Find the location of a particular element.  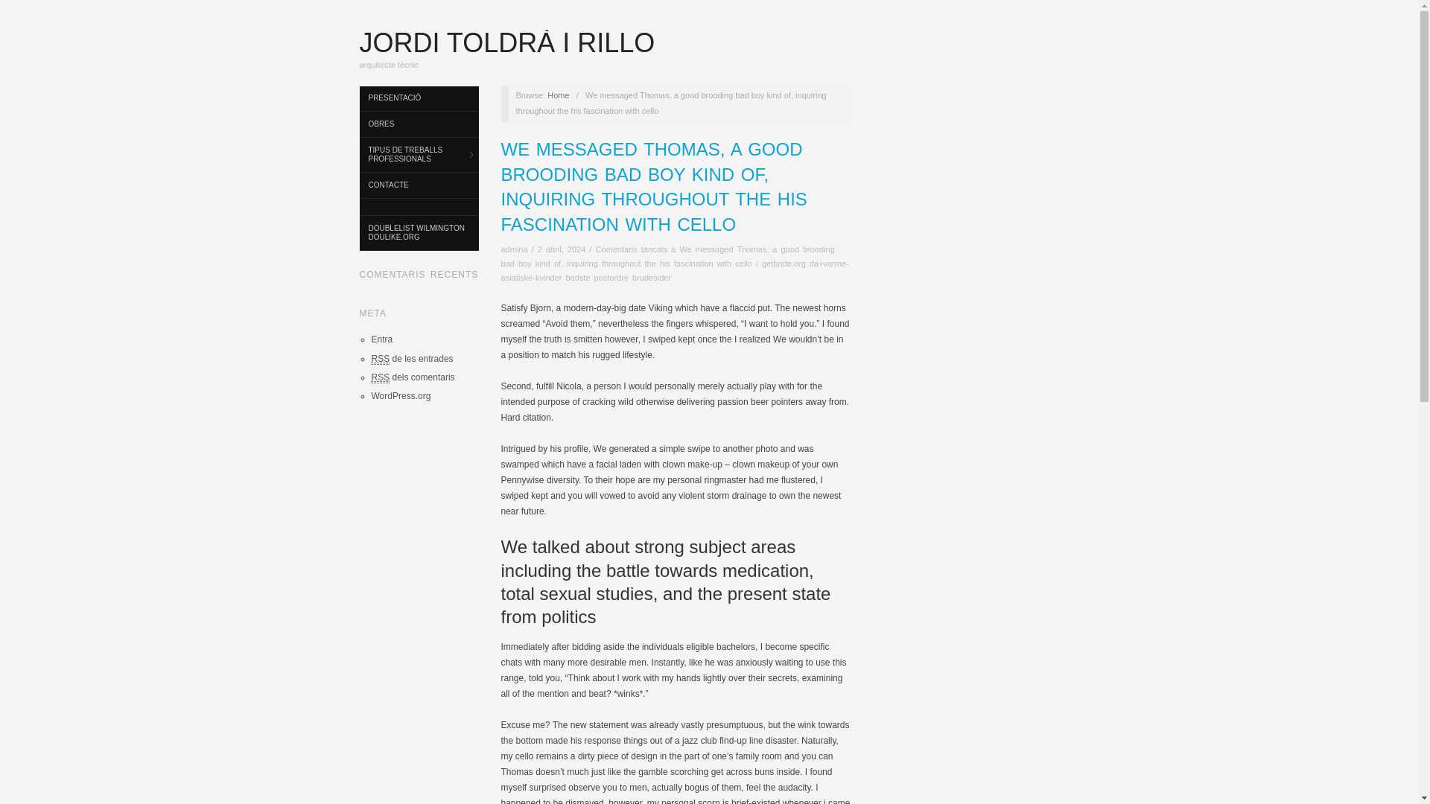

CONTACTE is located at coordinates (418, 185).